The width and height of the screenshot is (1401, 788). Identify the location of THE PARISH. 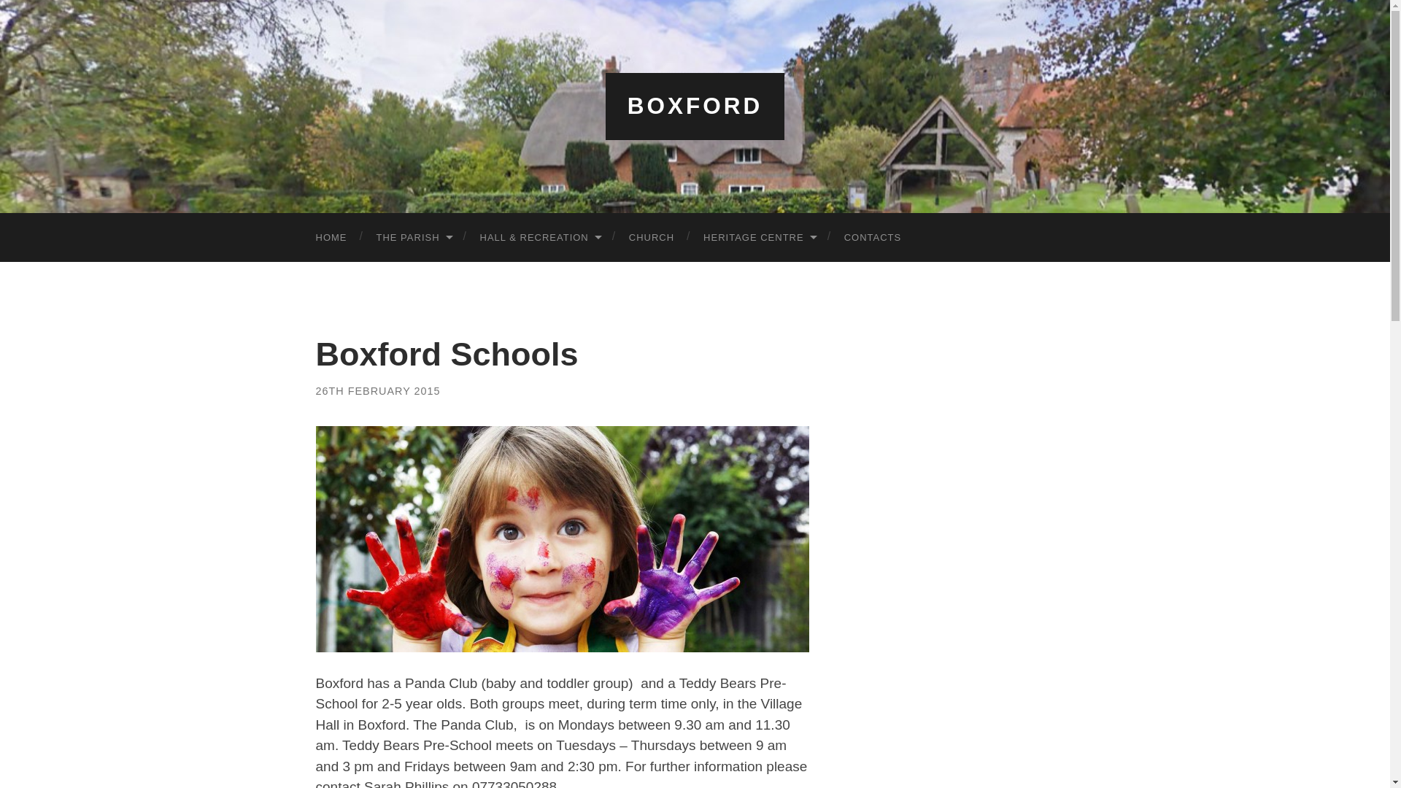
(413, 236).